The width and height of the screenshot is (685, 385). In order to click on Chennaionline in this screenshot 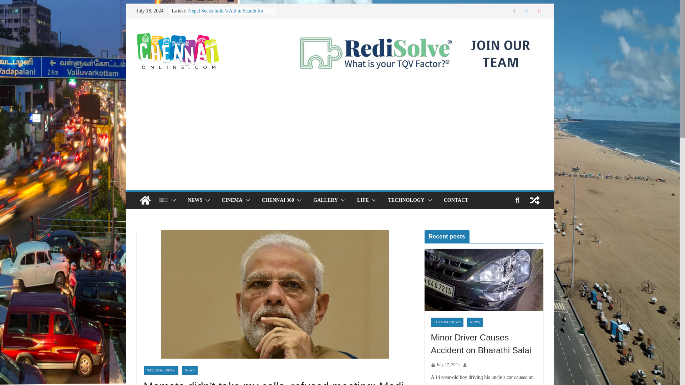, I will do `click(145, 200)`.